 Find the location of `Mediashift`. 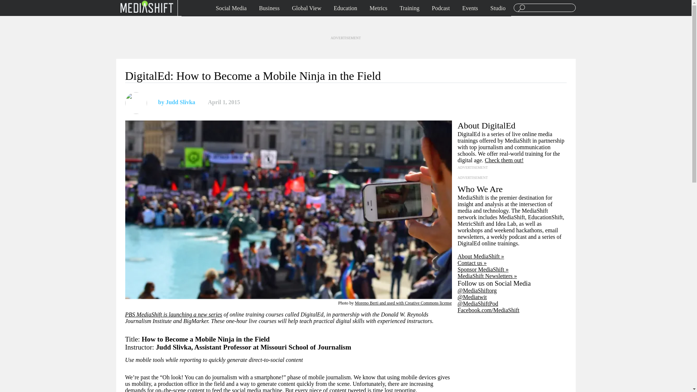

Mediashift is located at coordinates (146, 6).